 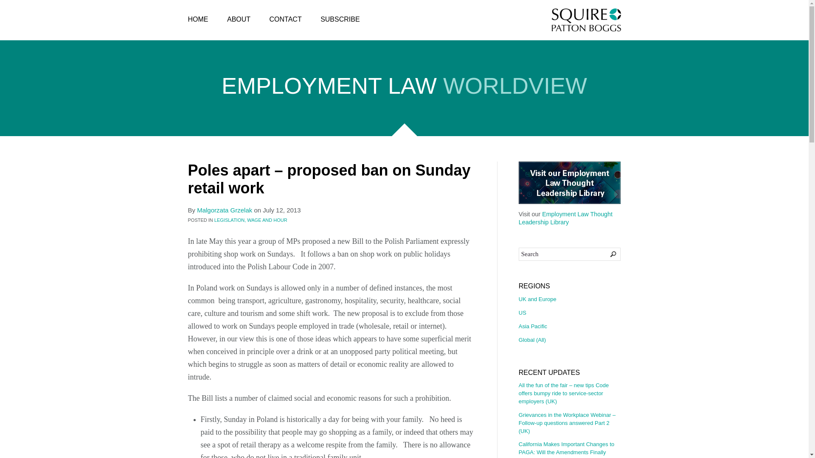 What do you see at coordinates (569, 327) in the screenshot?
I see `Asia Pacific` at bounding box center [569, 327].